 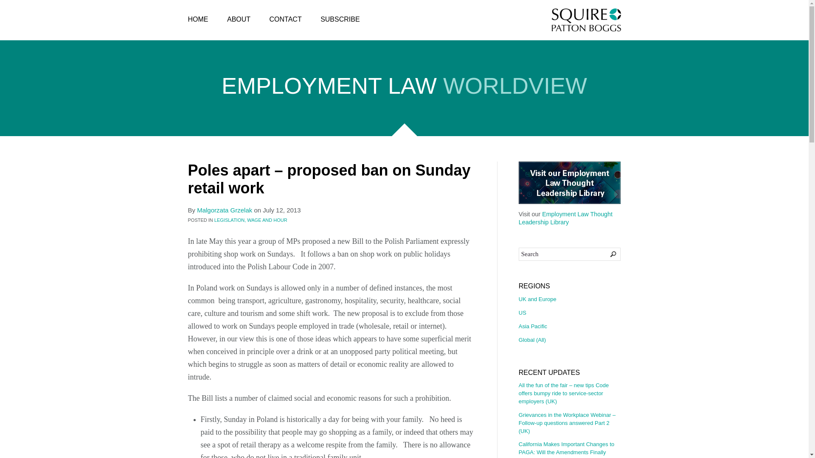 What do you see at coordinates (569, 327) in the screenshot?
I see `Asia Pacific` at bounding box center [569, 327].